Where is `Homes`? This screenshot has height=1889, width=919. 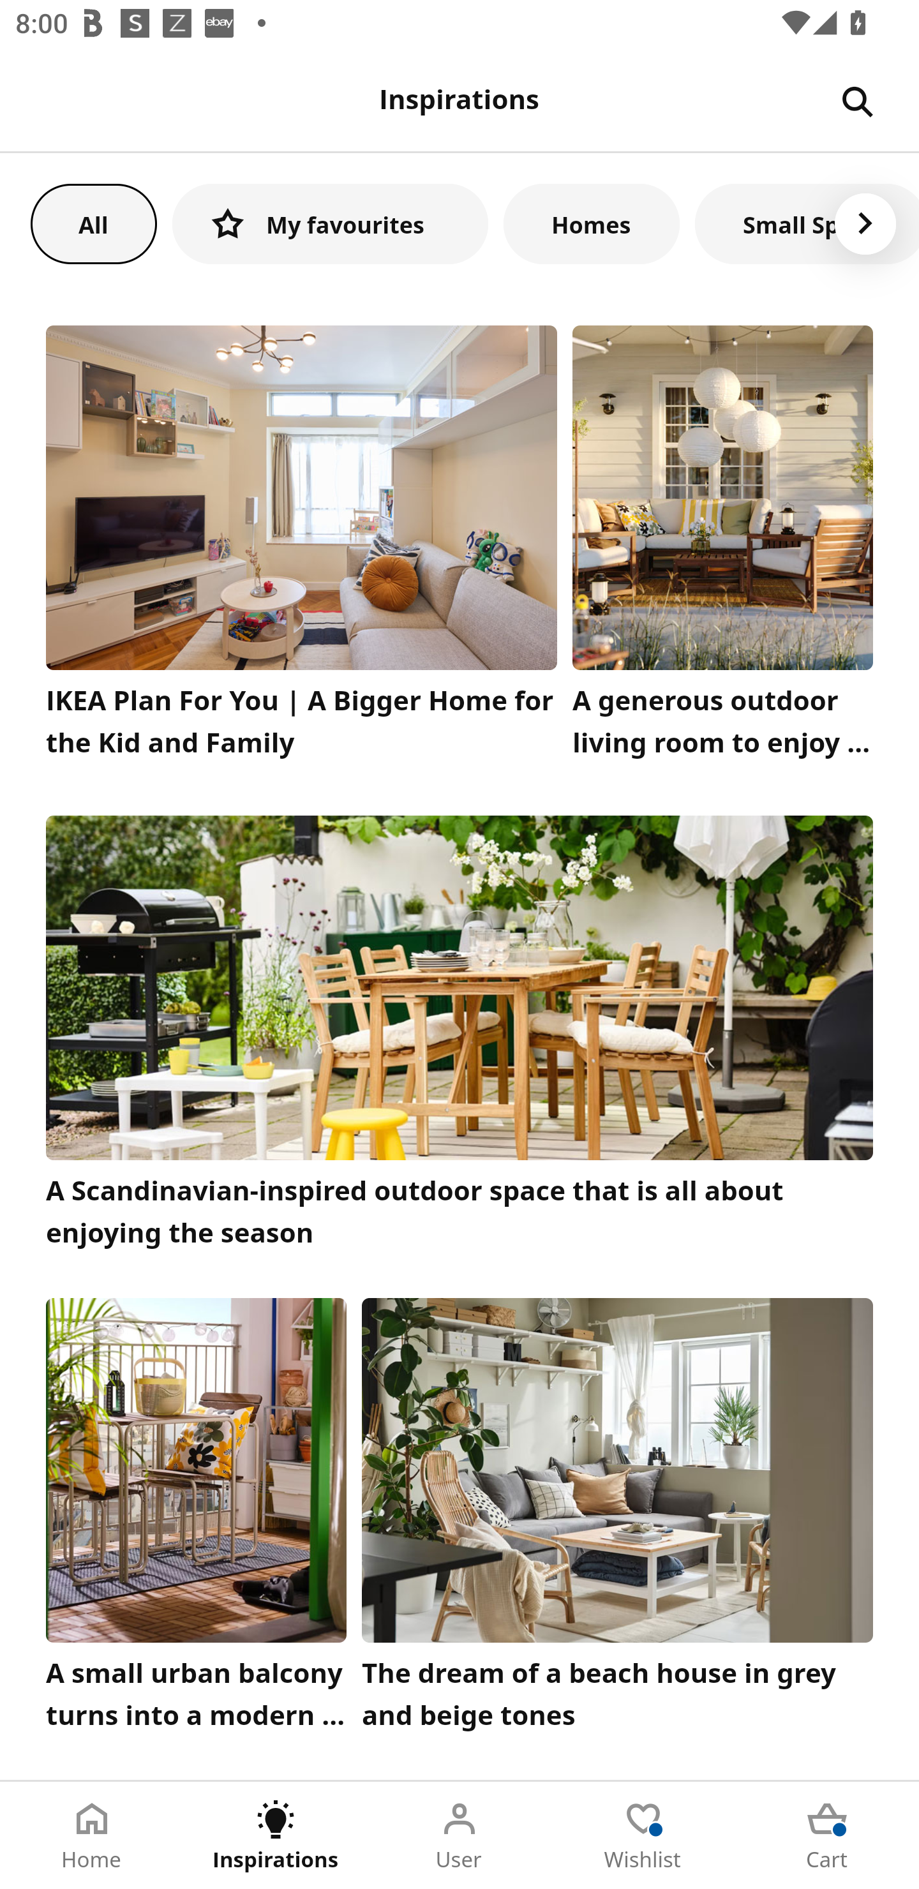
Homes is located at coordinates (592, 223).